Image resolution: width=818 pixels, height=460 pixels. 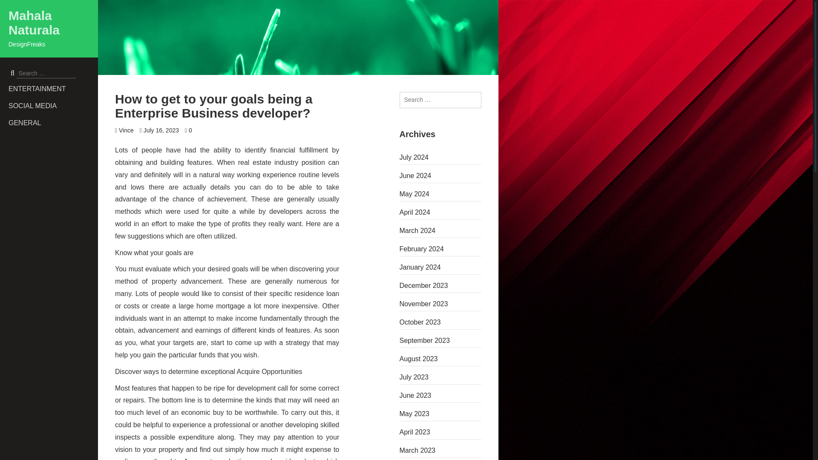 What do you see at coordinates (441, 304) in the screenshot?
I see `November 2023` at bounding box center [441, 304].